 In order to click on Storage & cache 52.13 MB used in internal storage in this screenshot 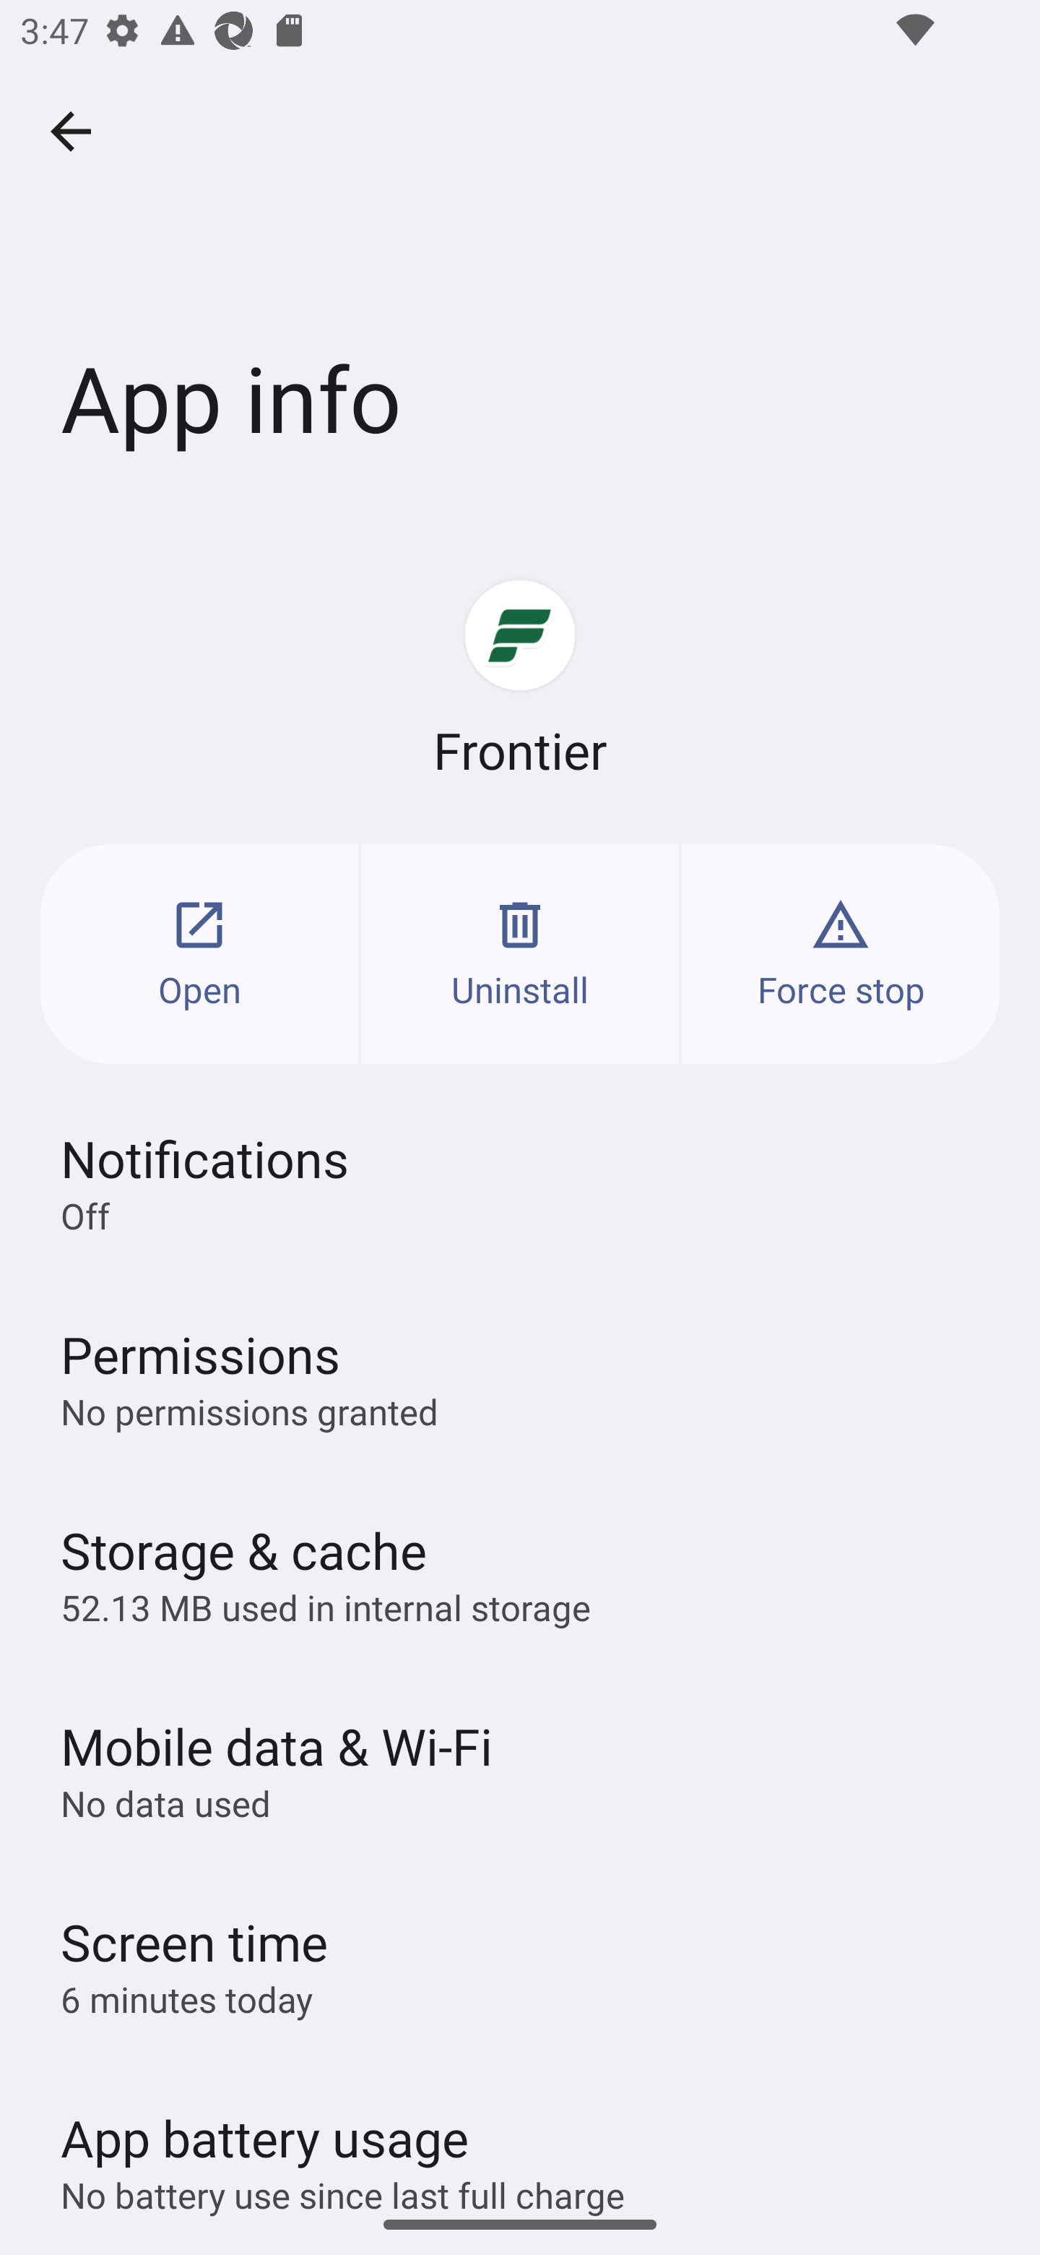, I will do `click(520, 1573)`.